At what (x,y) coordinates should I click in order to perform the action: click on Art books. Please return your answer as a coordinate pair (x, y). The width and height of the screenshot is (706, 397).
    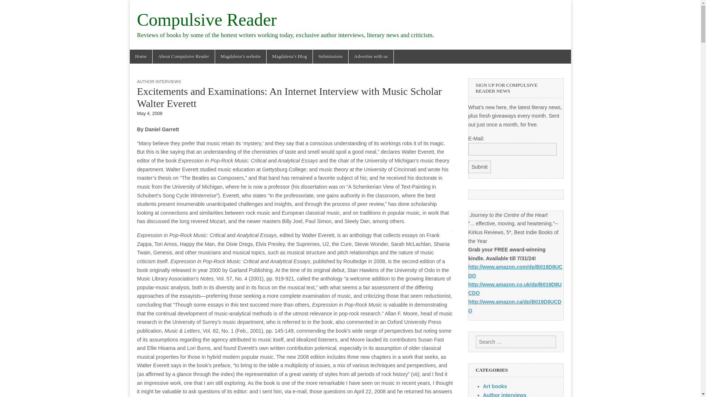
    Looking at the image, I should click on (495, 386).